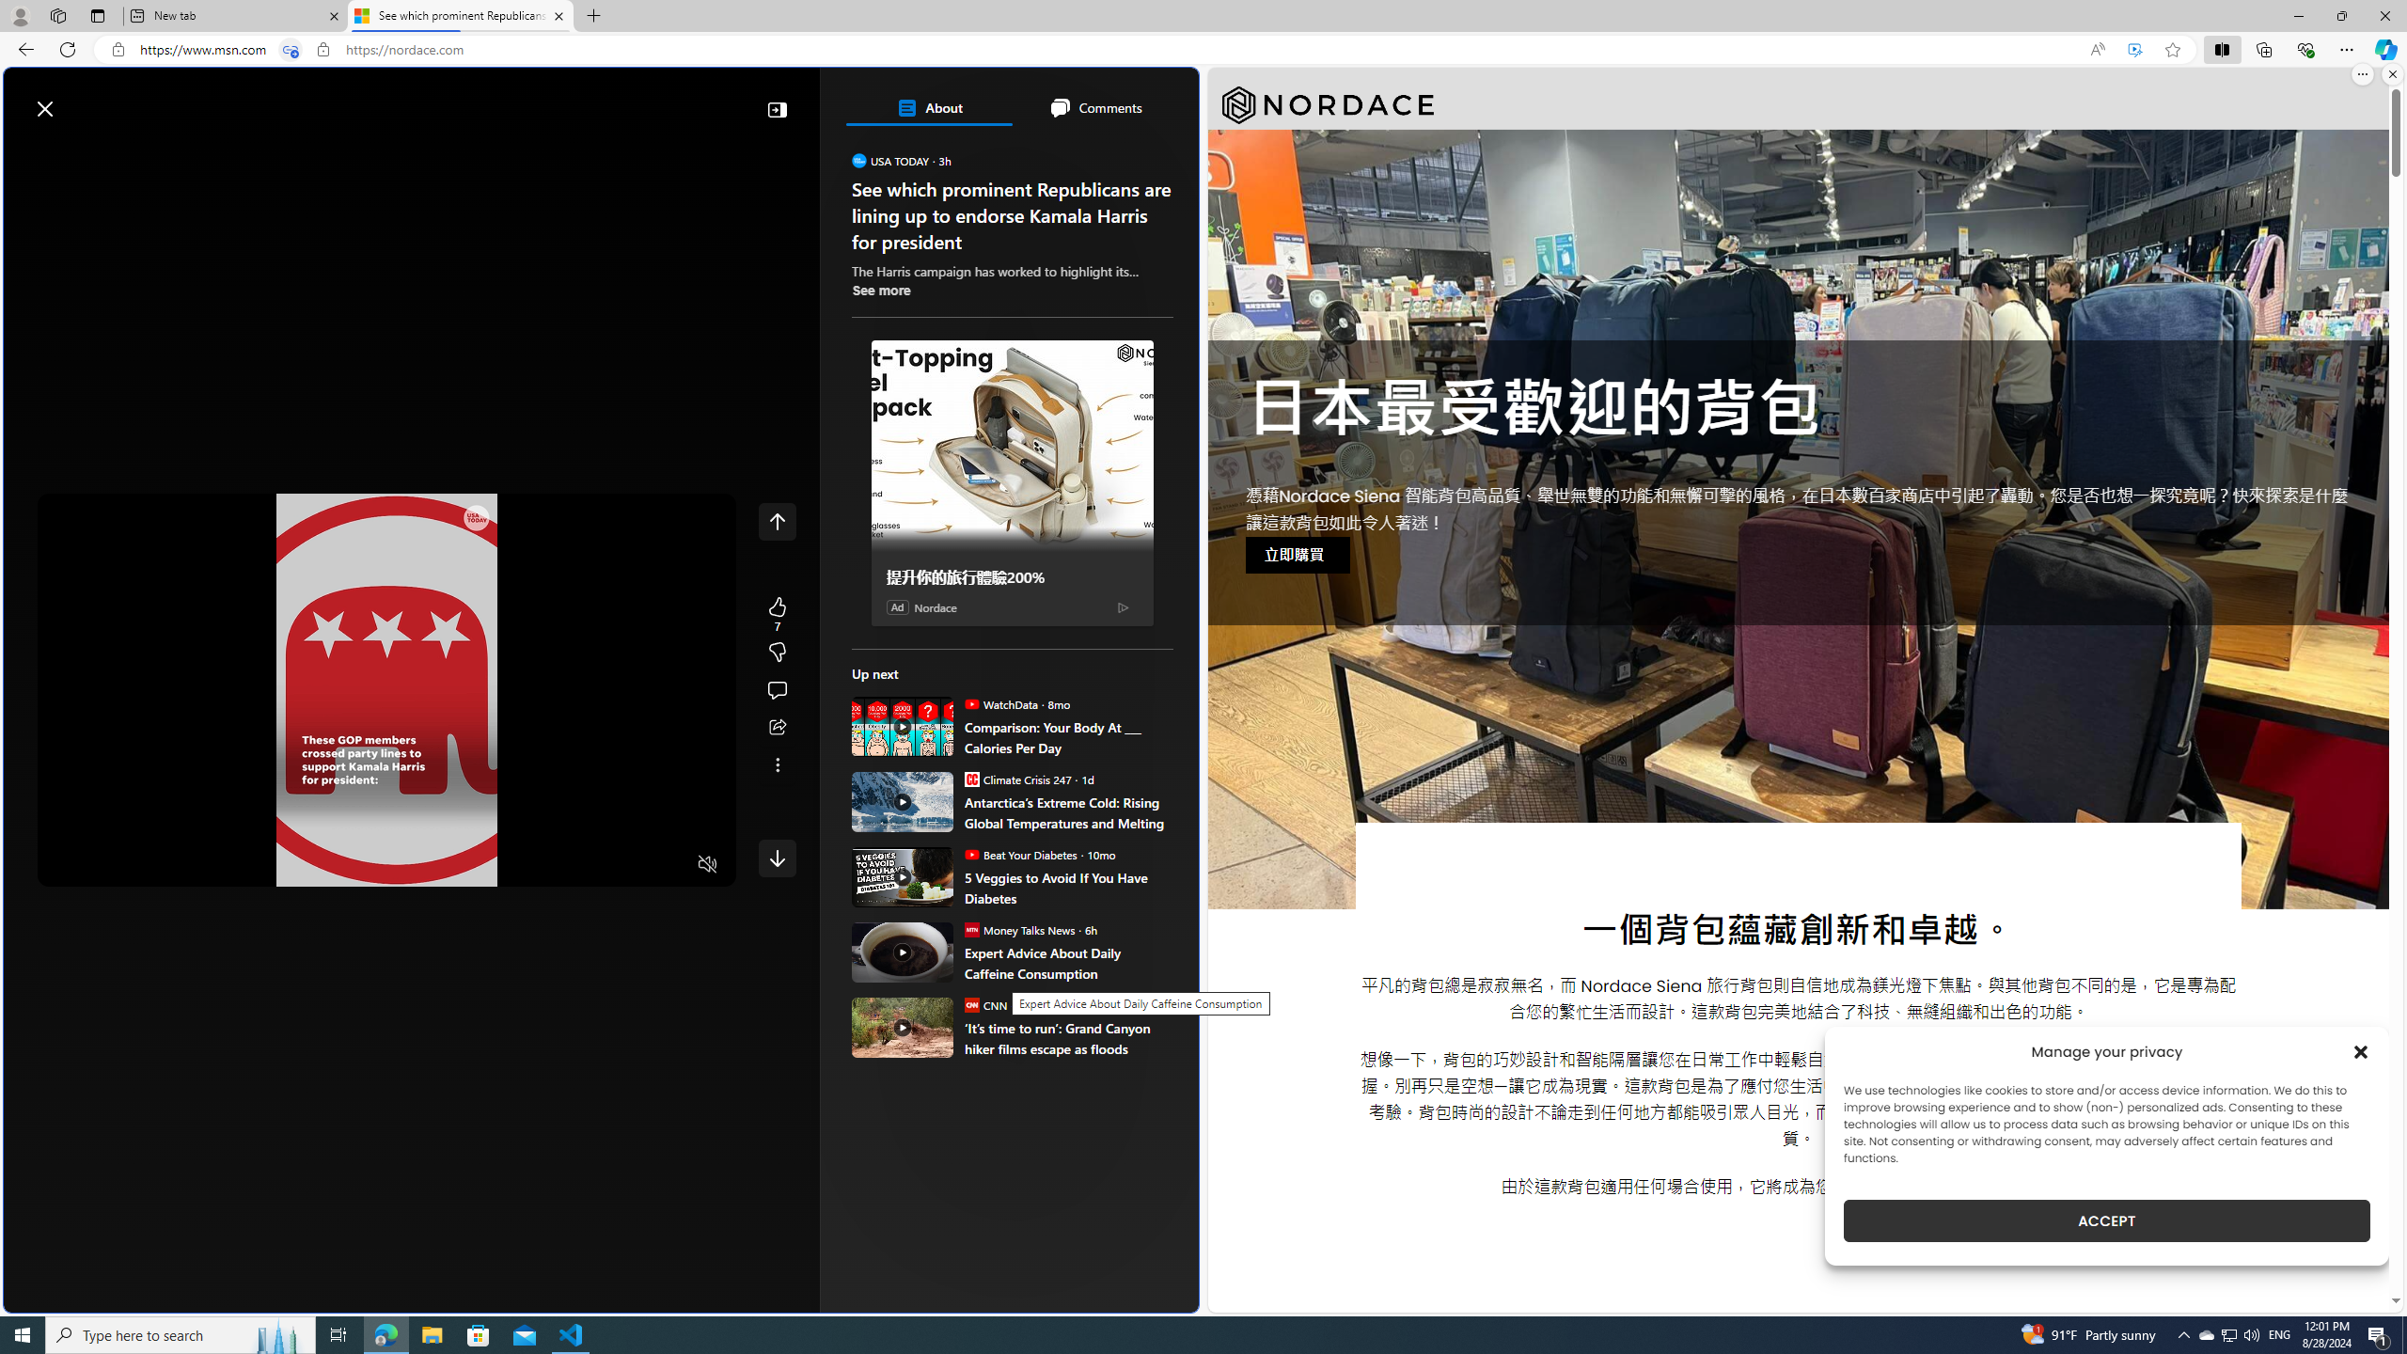 The image size is (2407, 1354). I want to click on Tabs in split screen, so click(291, 50).